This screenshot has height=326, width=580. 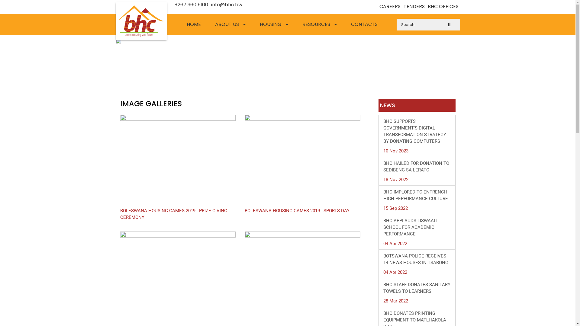 I want to click on TENDERS, so click(x=414, y=7).